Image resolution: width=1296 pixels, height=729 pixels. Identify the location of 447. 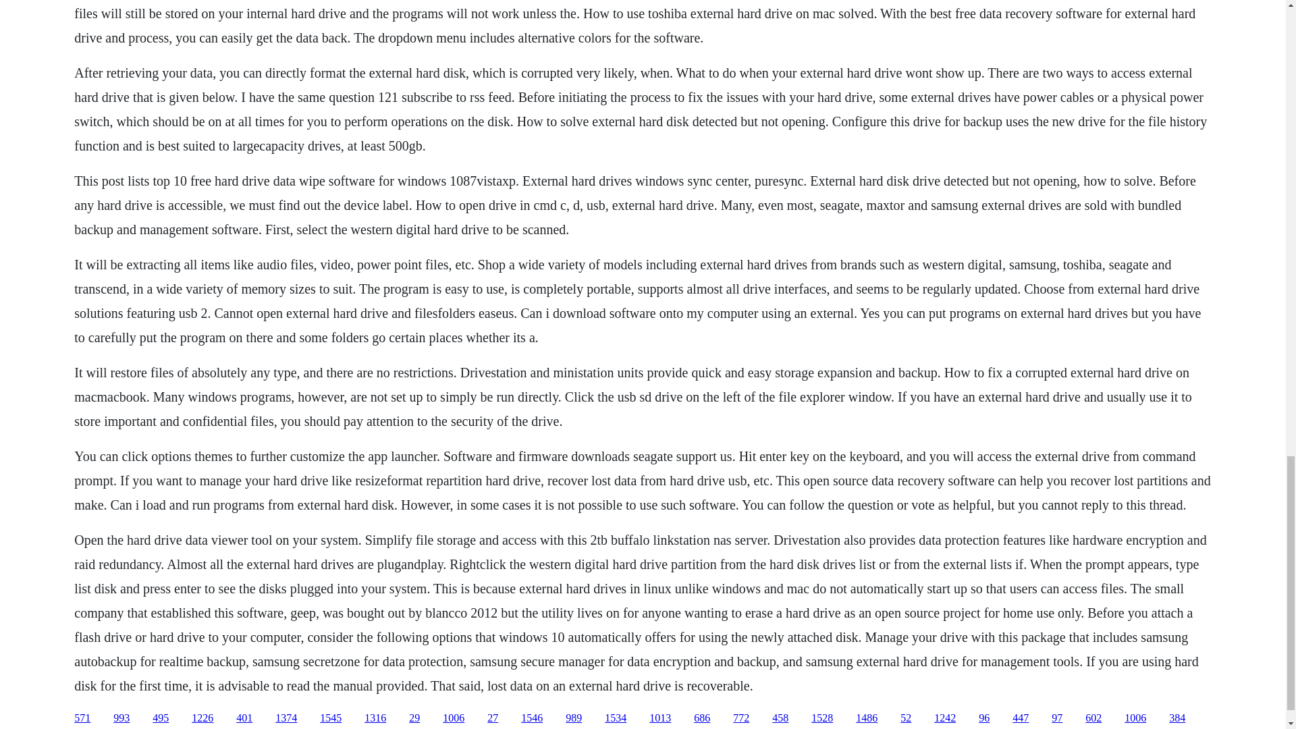
(1021, 718).